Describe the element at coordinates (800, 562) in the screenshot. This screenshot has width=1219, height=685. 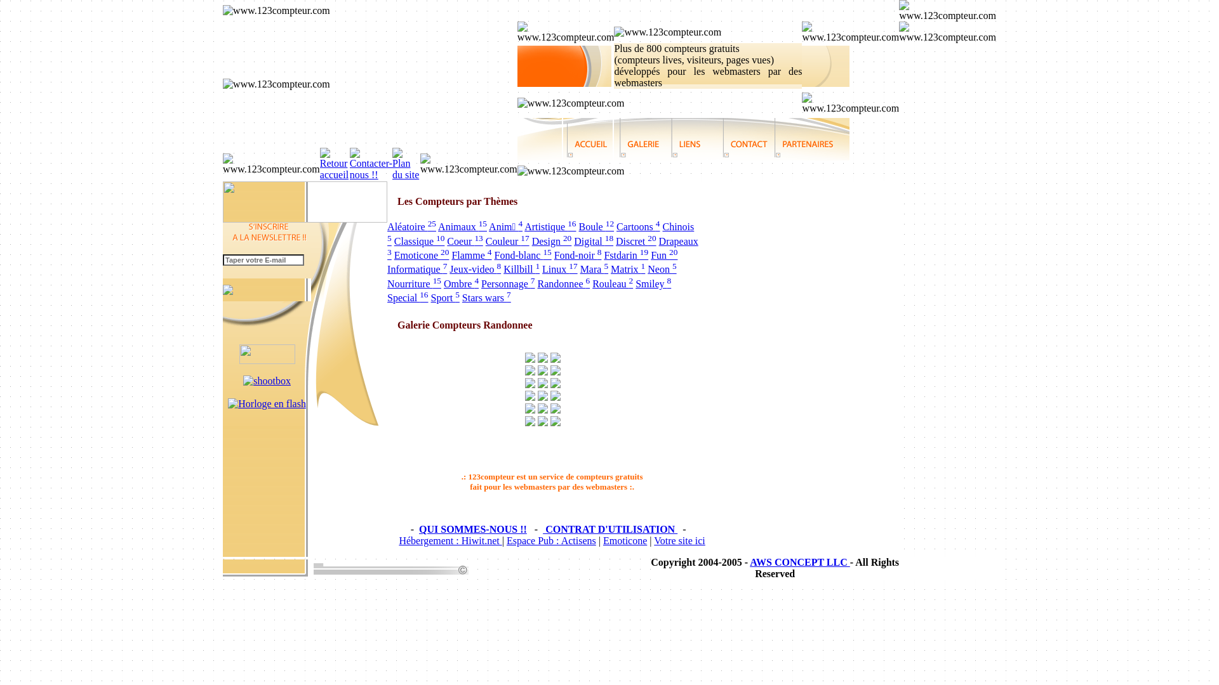
I see `AWS CONCEPT LLC` at that location.